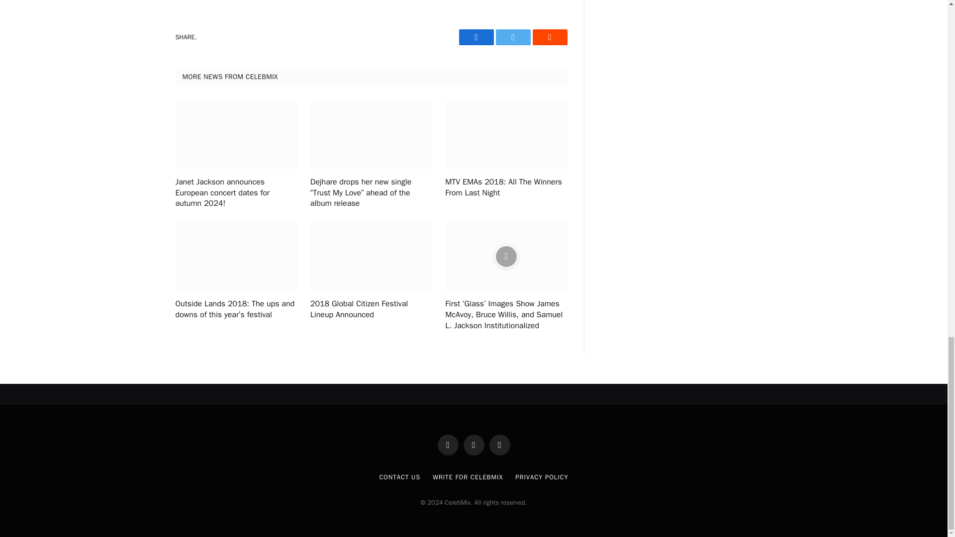 The image size is (955, 537). What do you see at coordinates (476, 37) in the screenshot?
I see `Facebook` at bounding box center [476, 37].